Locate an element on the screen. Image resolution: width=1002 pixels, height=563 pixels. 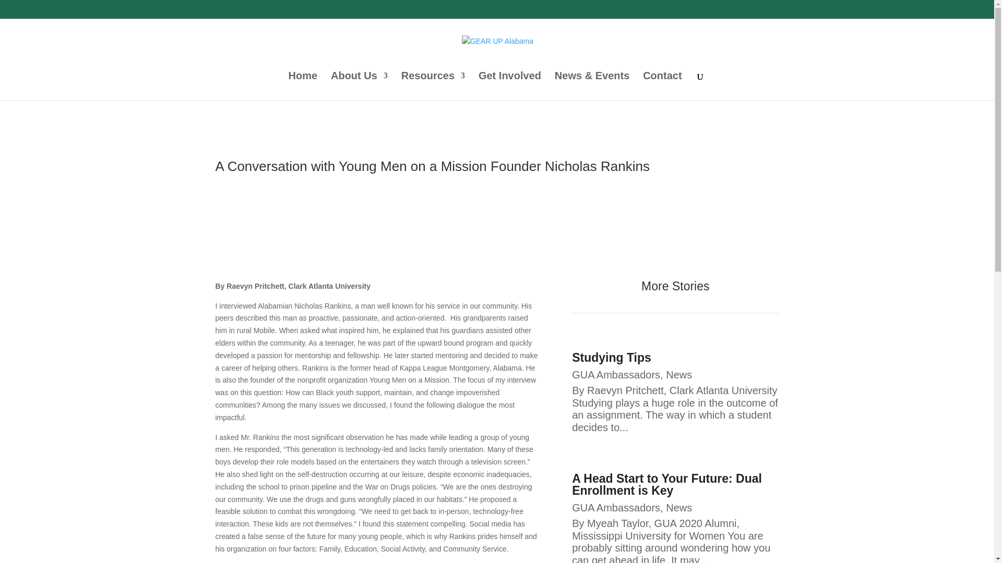
Contact is located at coordinates (662, 86).